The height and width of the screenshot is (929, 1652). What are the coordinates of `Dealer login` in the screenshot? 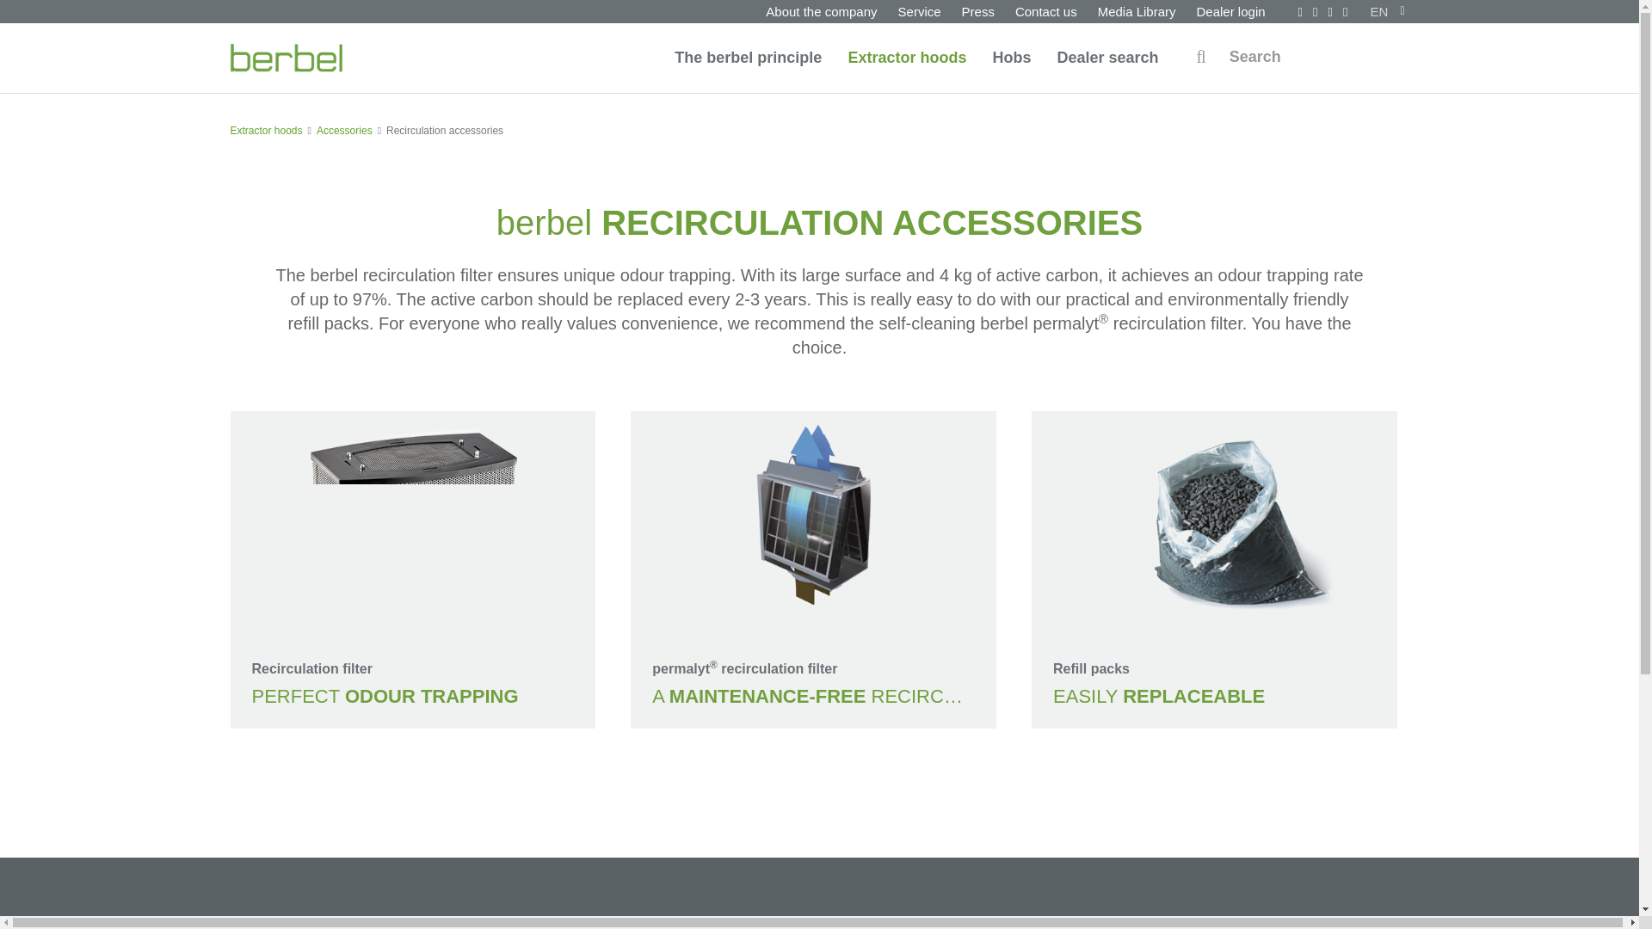 It's located at (1230, 12).